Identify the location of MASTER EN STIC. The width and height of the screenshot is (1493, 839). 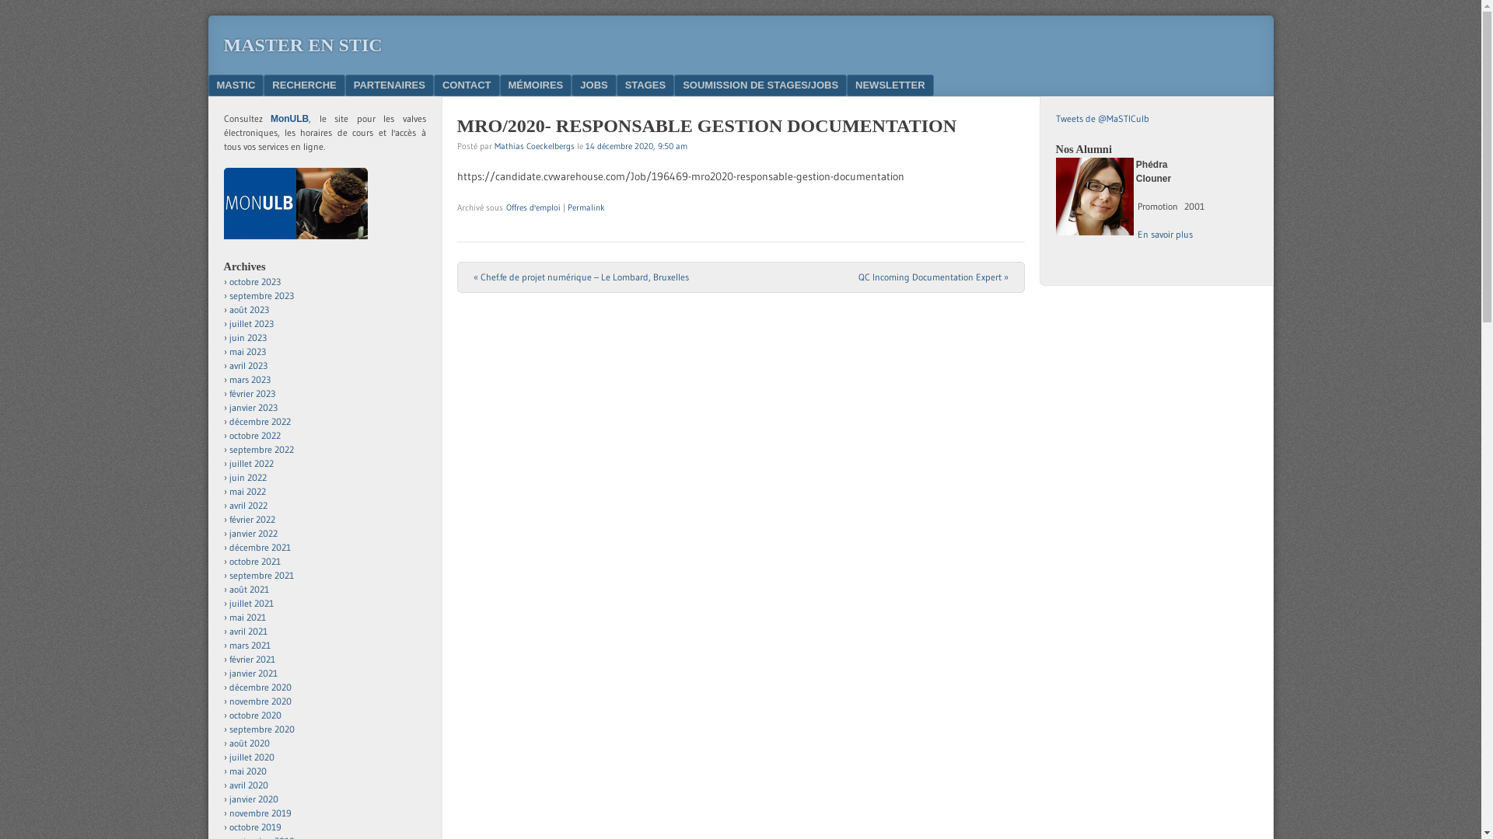
(303, 45).